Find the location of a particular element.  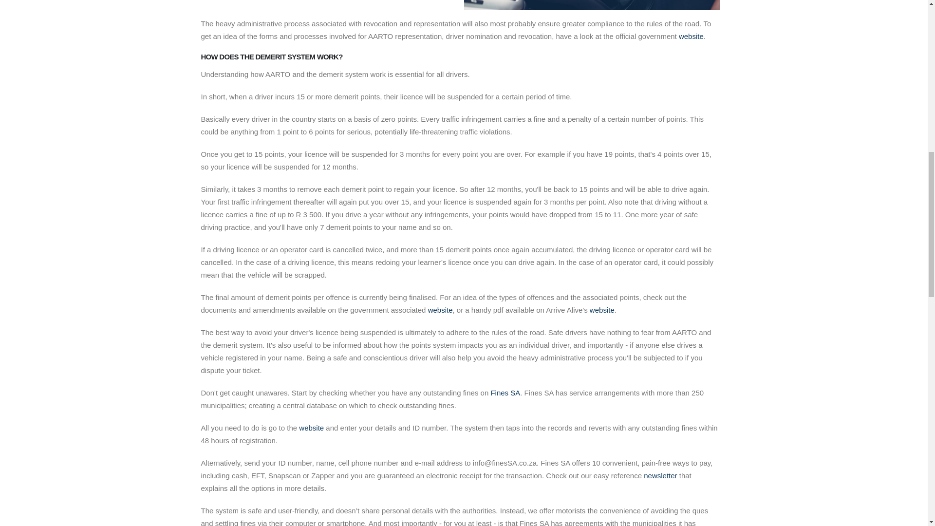

website is located at coordinates (311, 428).